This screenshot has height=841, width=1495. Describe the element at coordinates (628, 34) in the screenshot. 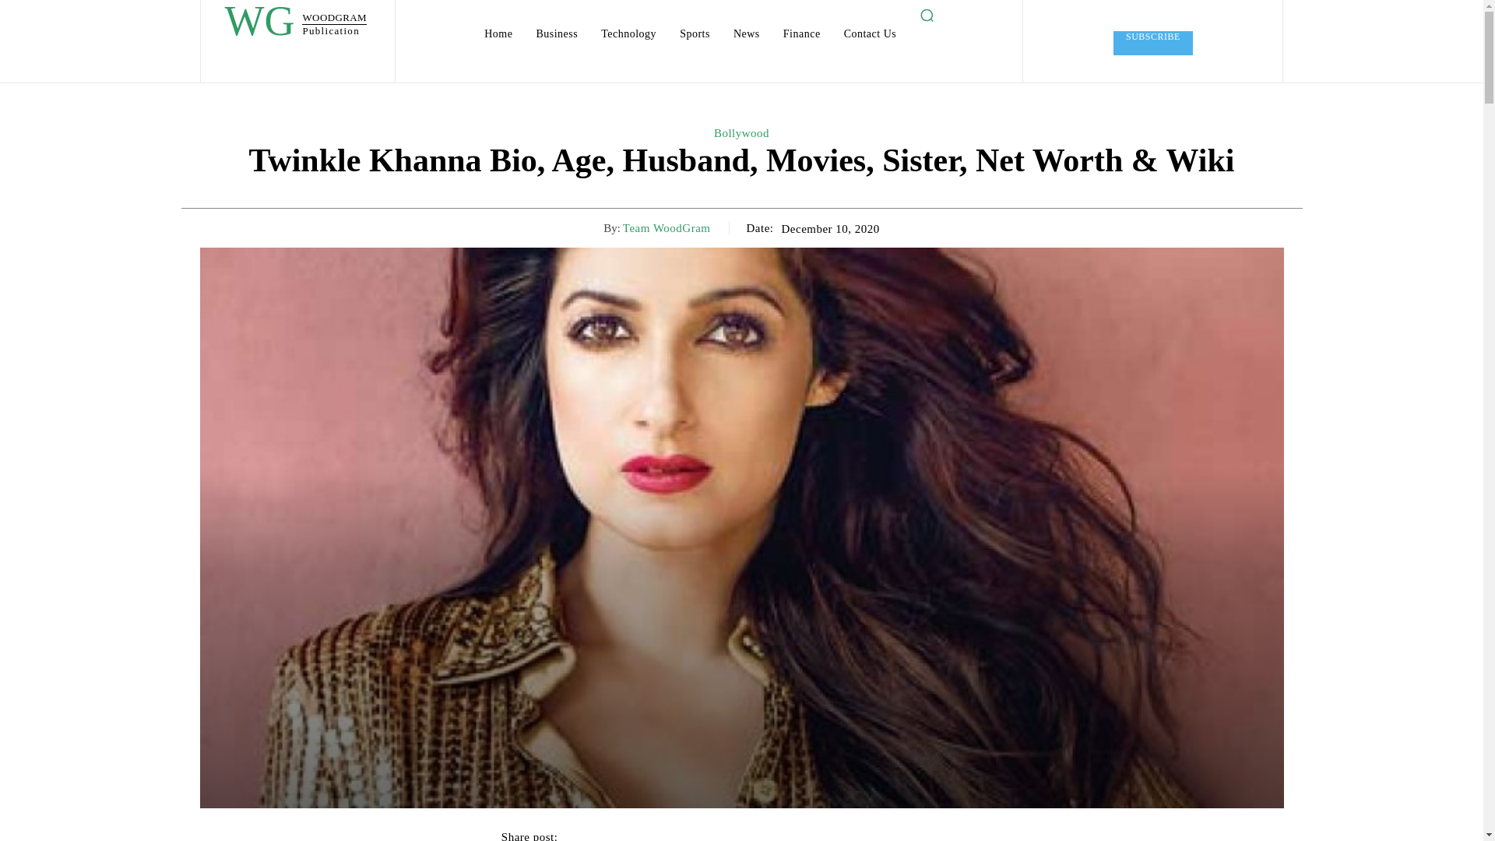

I see `Business` at that location.